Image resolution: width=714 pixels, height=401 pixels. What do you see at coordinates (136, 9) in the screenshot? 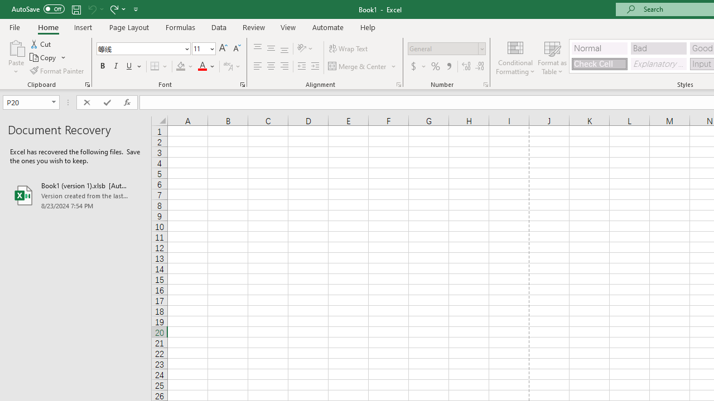
I see `Customize Quick Access Toolbar` at bounding box center [136, 9].